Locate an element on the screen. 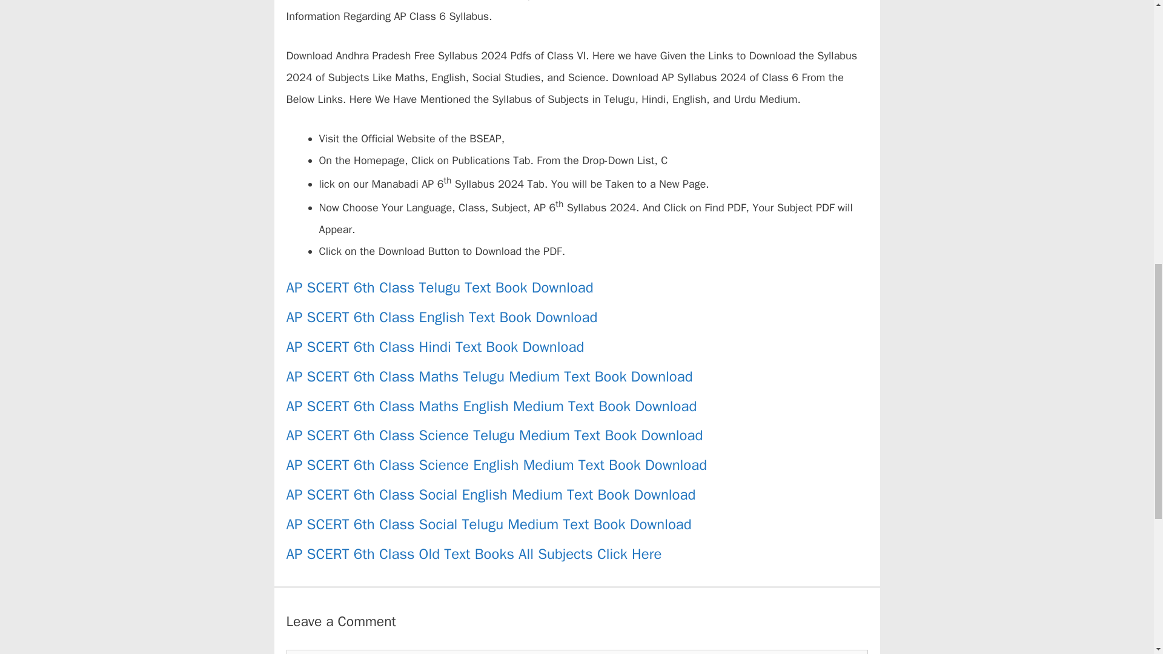  AP SCERT 6th Class Science English Medium Text Book Download is located at coordinates (497, 465).